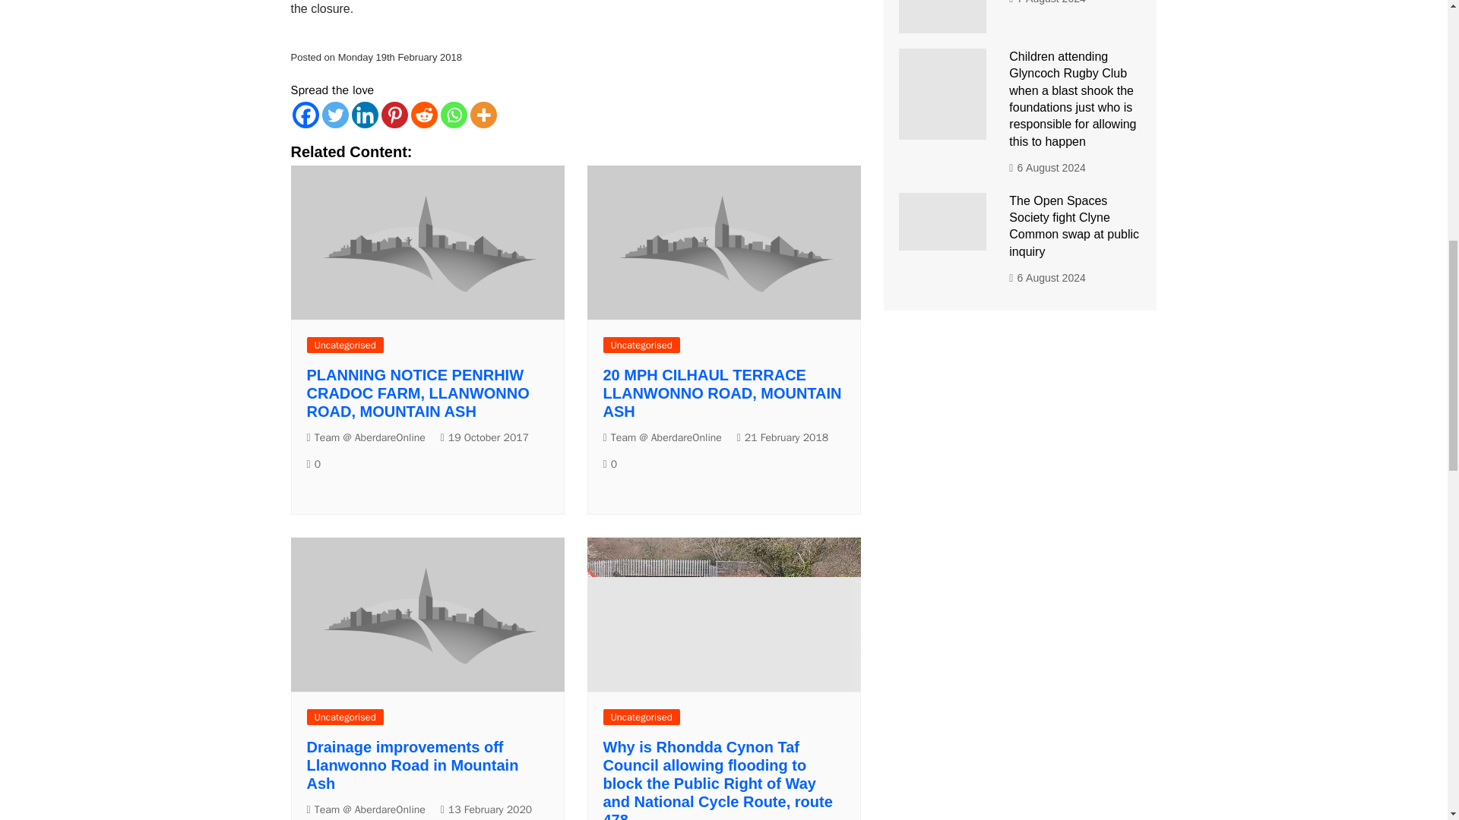  I want to click on 19 October 2017, so click(484, 437).